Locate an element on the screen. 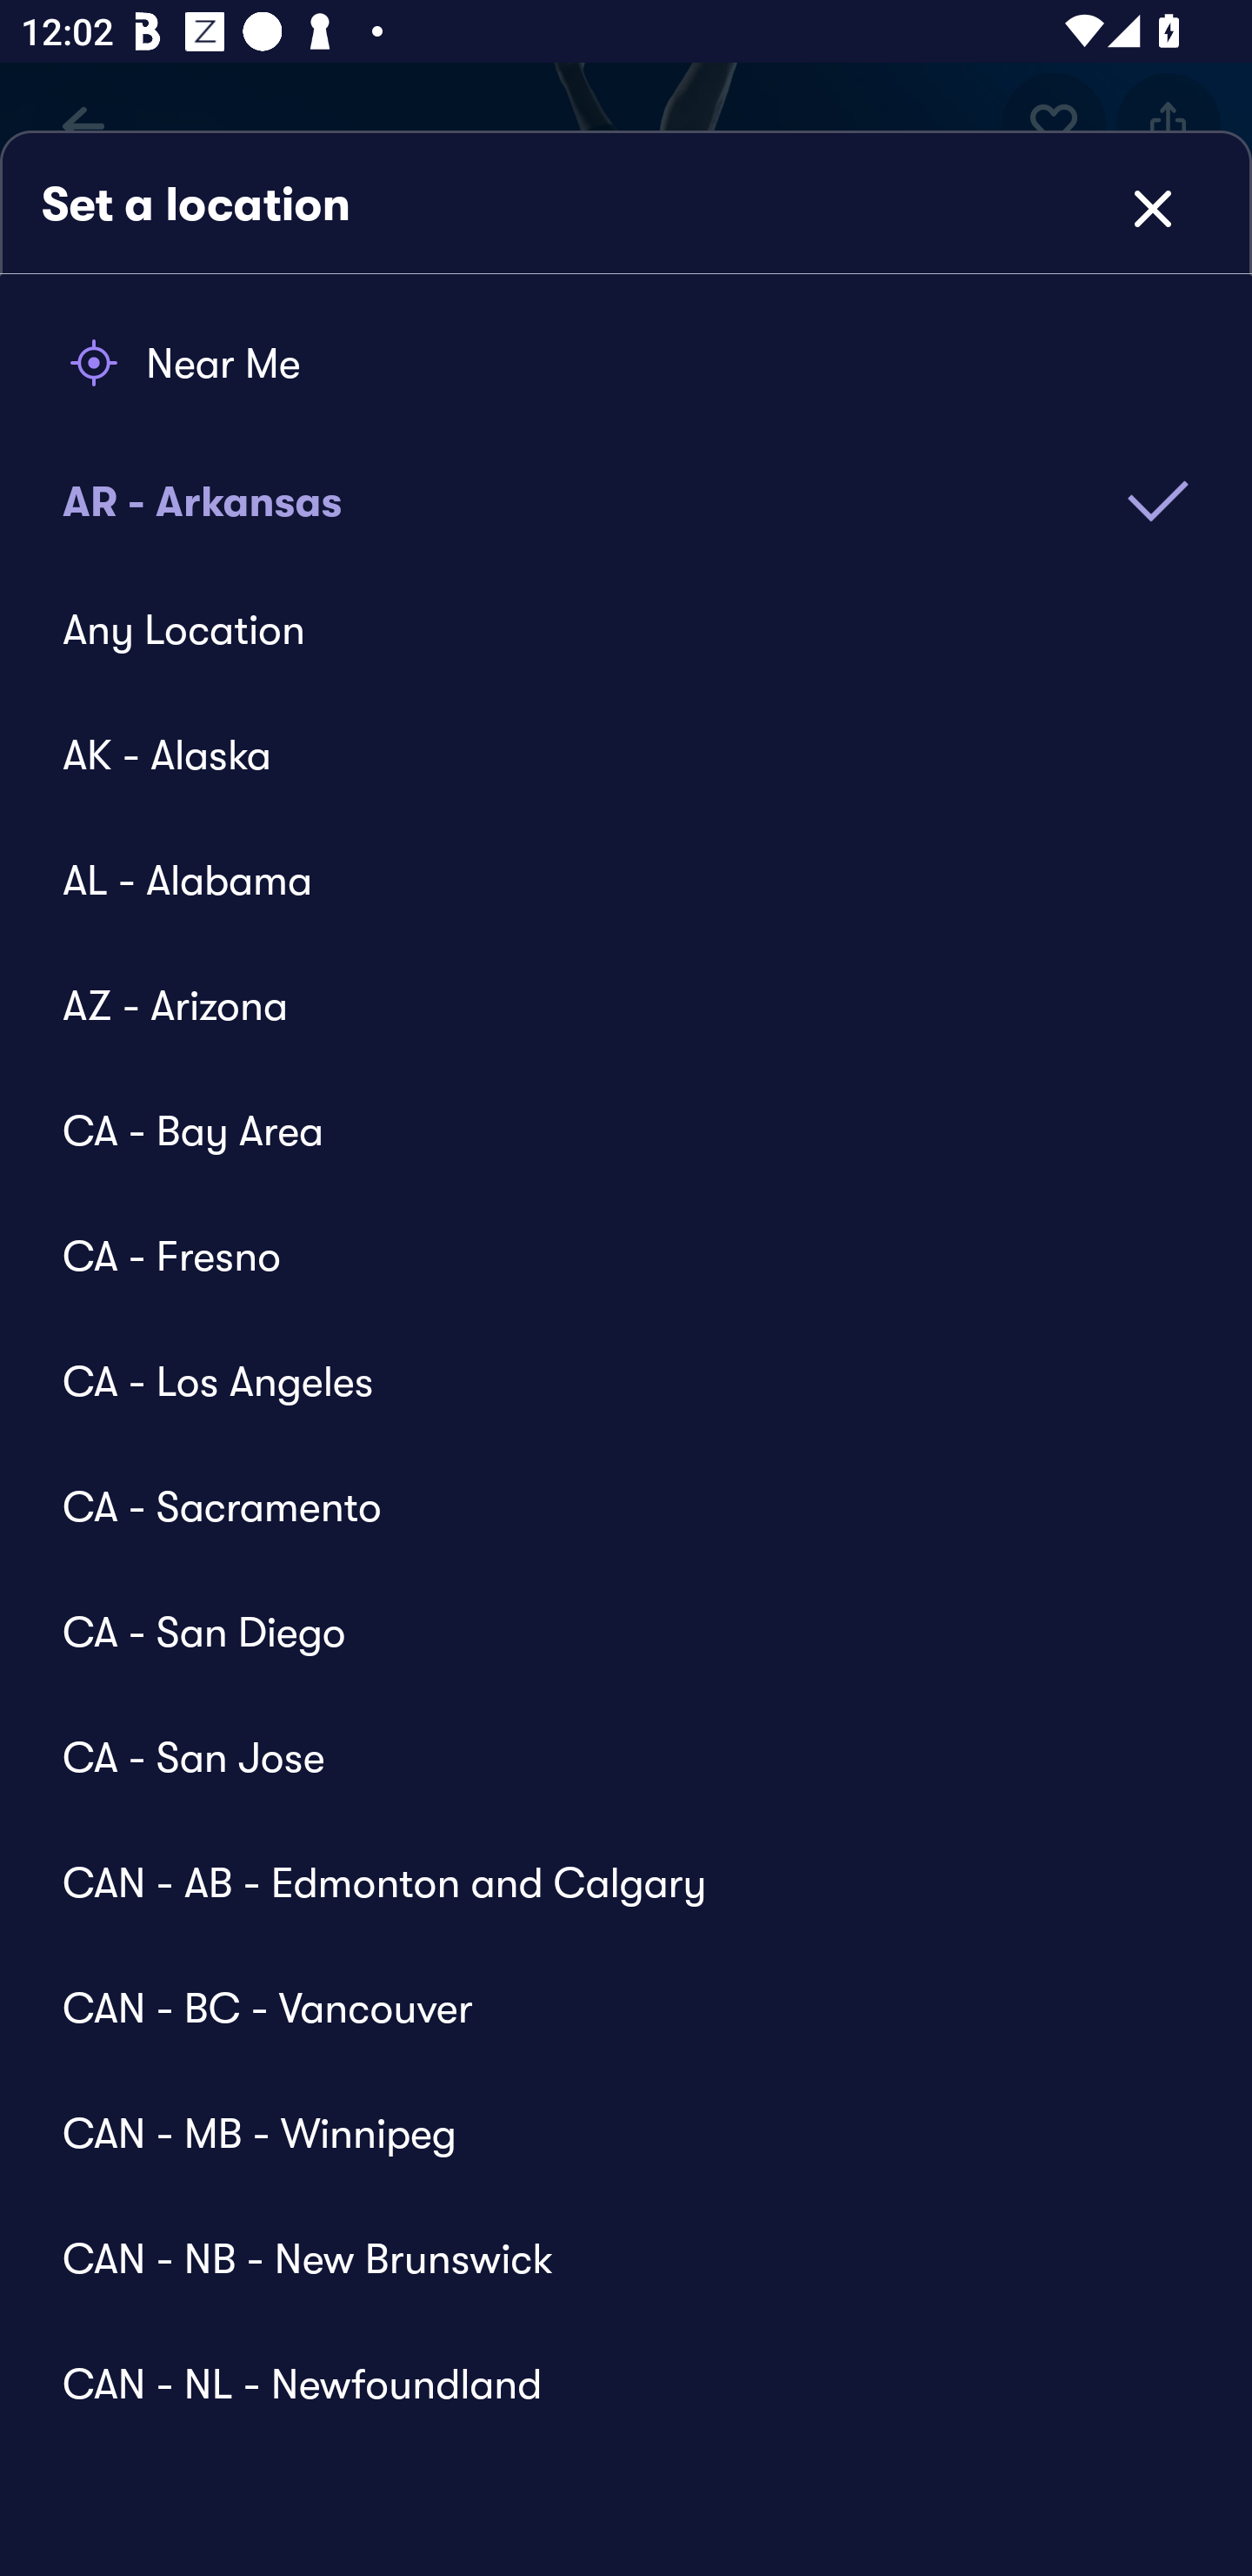  AZ - Arizona is located at coordinates (605, 1006).